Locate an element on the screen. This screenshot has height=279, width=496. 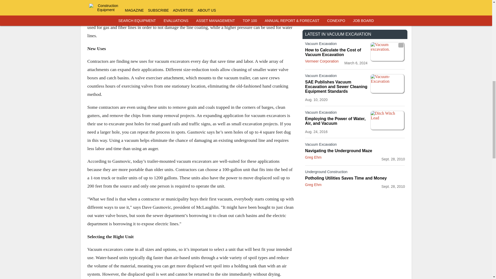
Greg Ehm is located at coordinates (313, 157).